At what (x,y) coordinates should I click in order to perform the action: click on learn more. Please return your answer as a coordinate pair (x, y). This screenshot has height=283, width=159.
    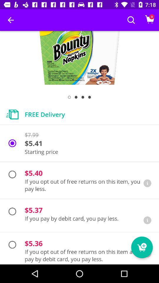
    Looking at the image, I should click on (147, 183).